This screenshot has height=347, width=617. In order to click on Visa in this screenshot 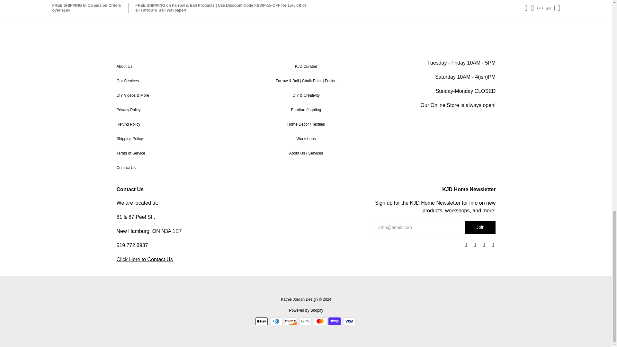, I will do `click(349, 321)`.